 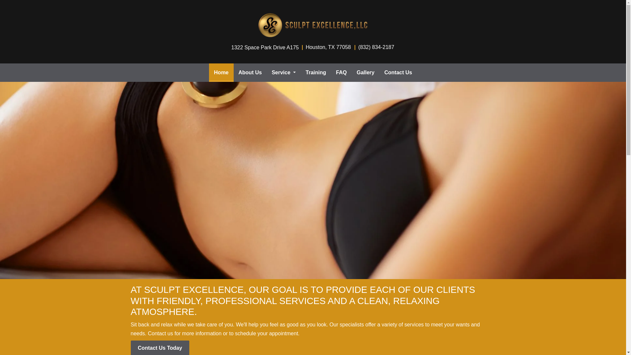 What do you see at coordinates (284, 73) in the screenshot?
I see `Service` at bounding box center [284, 73].